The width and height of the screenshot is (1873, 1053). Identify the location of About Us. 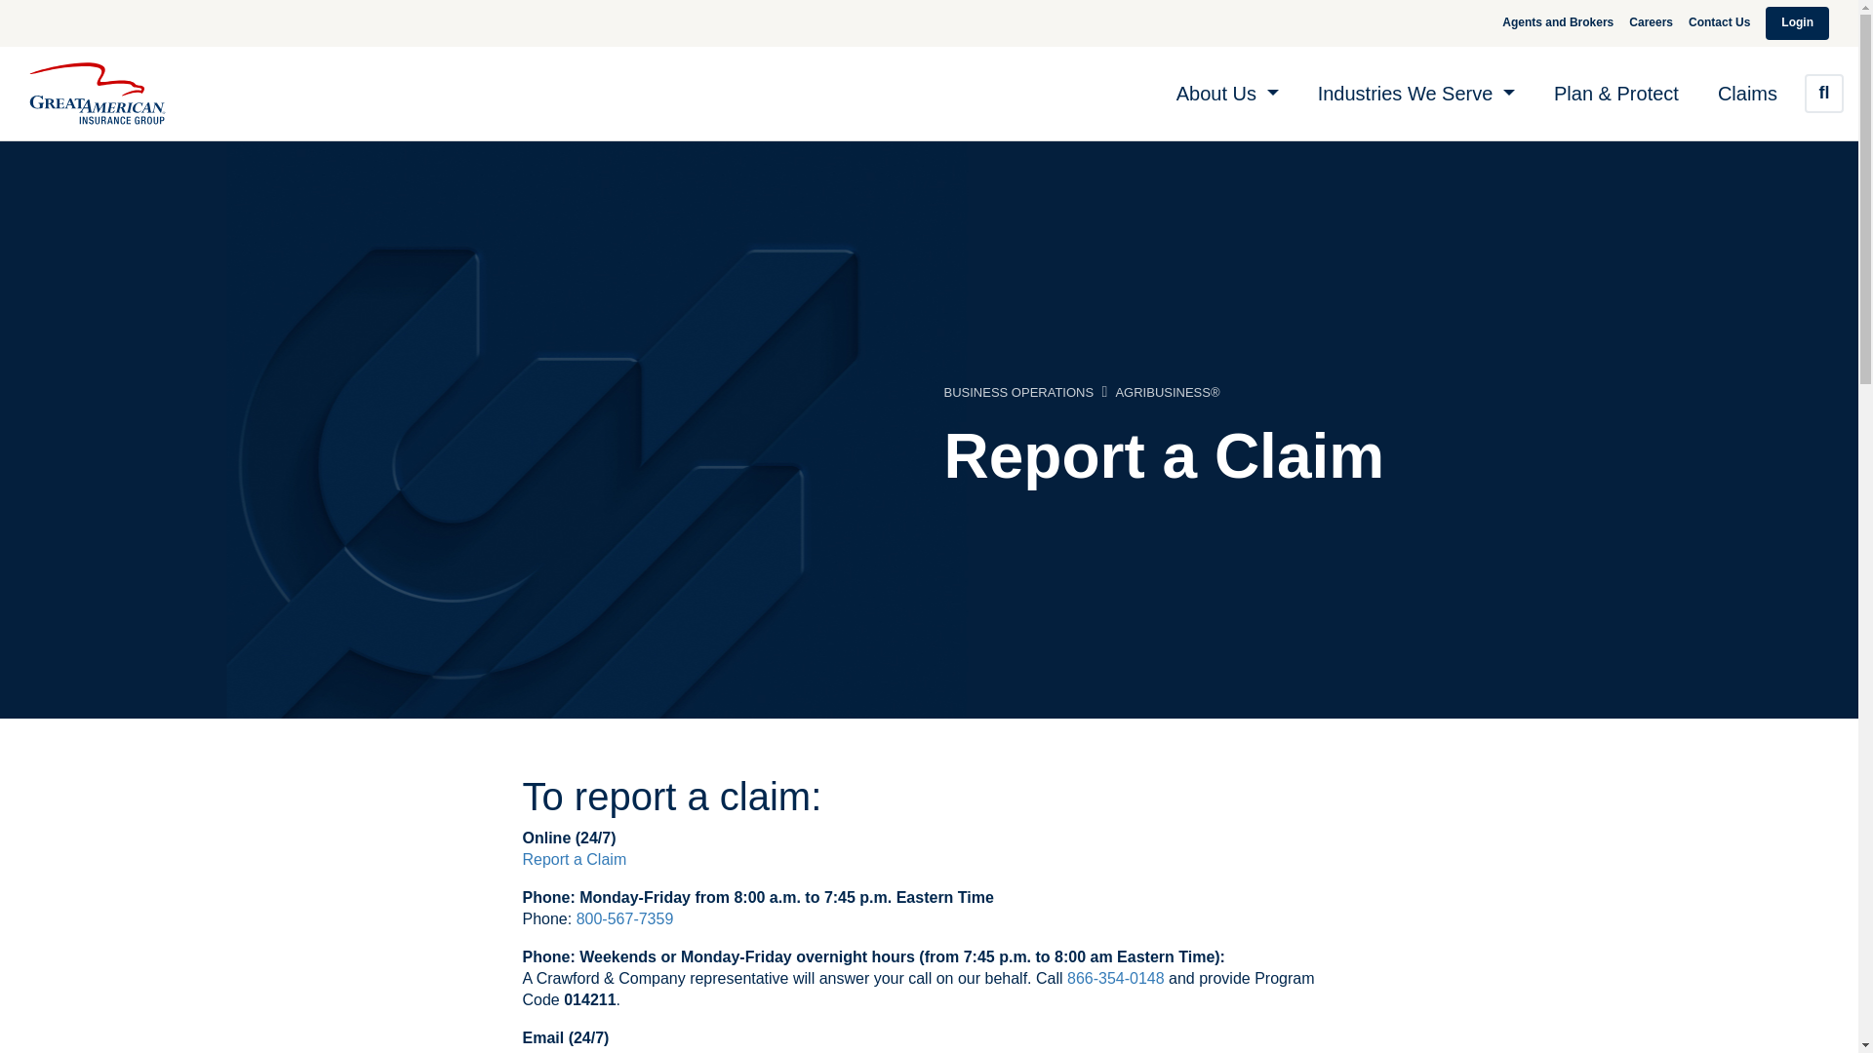
(1227, 94).